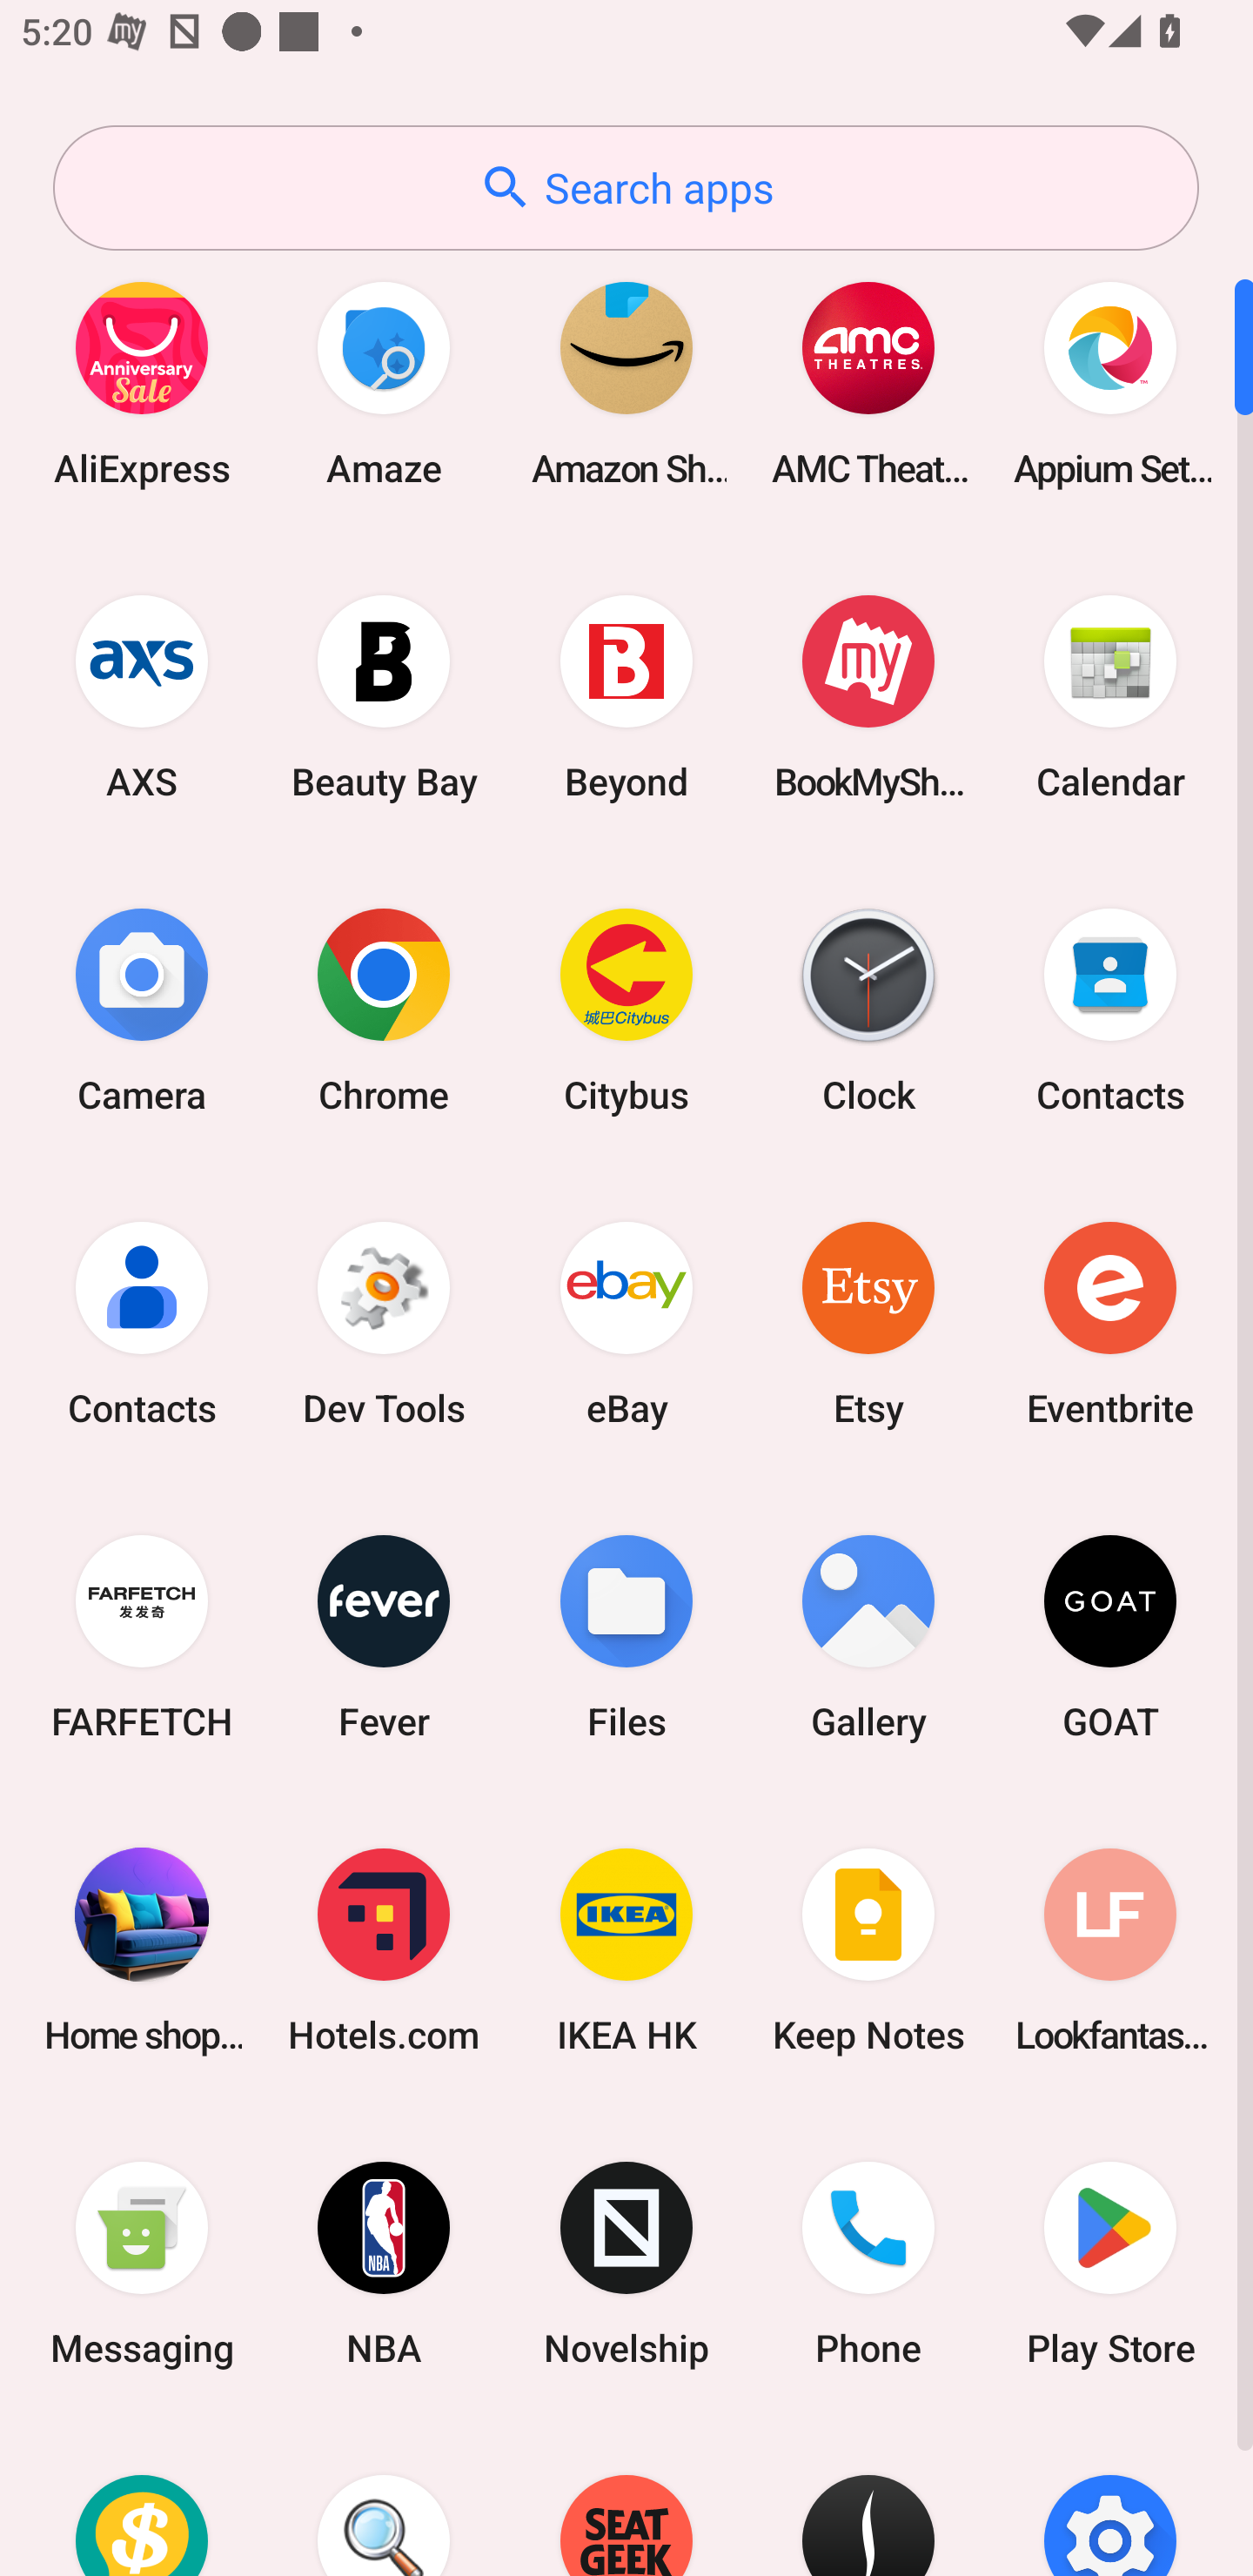 This screenshot has height=2576, width=1253. Describe the element at coordinates (1110, 383) in the screenshot. I see `Appium Settings` at that location.